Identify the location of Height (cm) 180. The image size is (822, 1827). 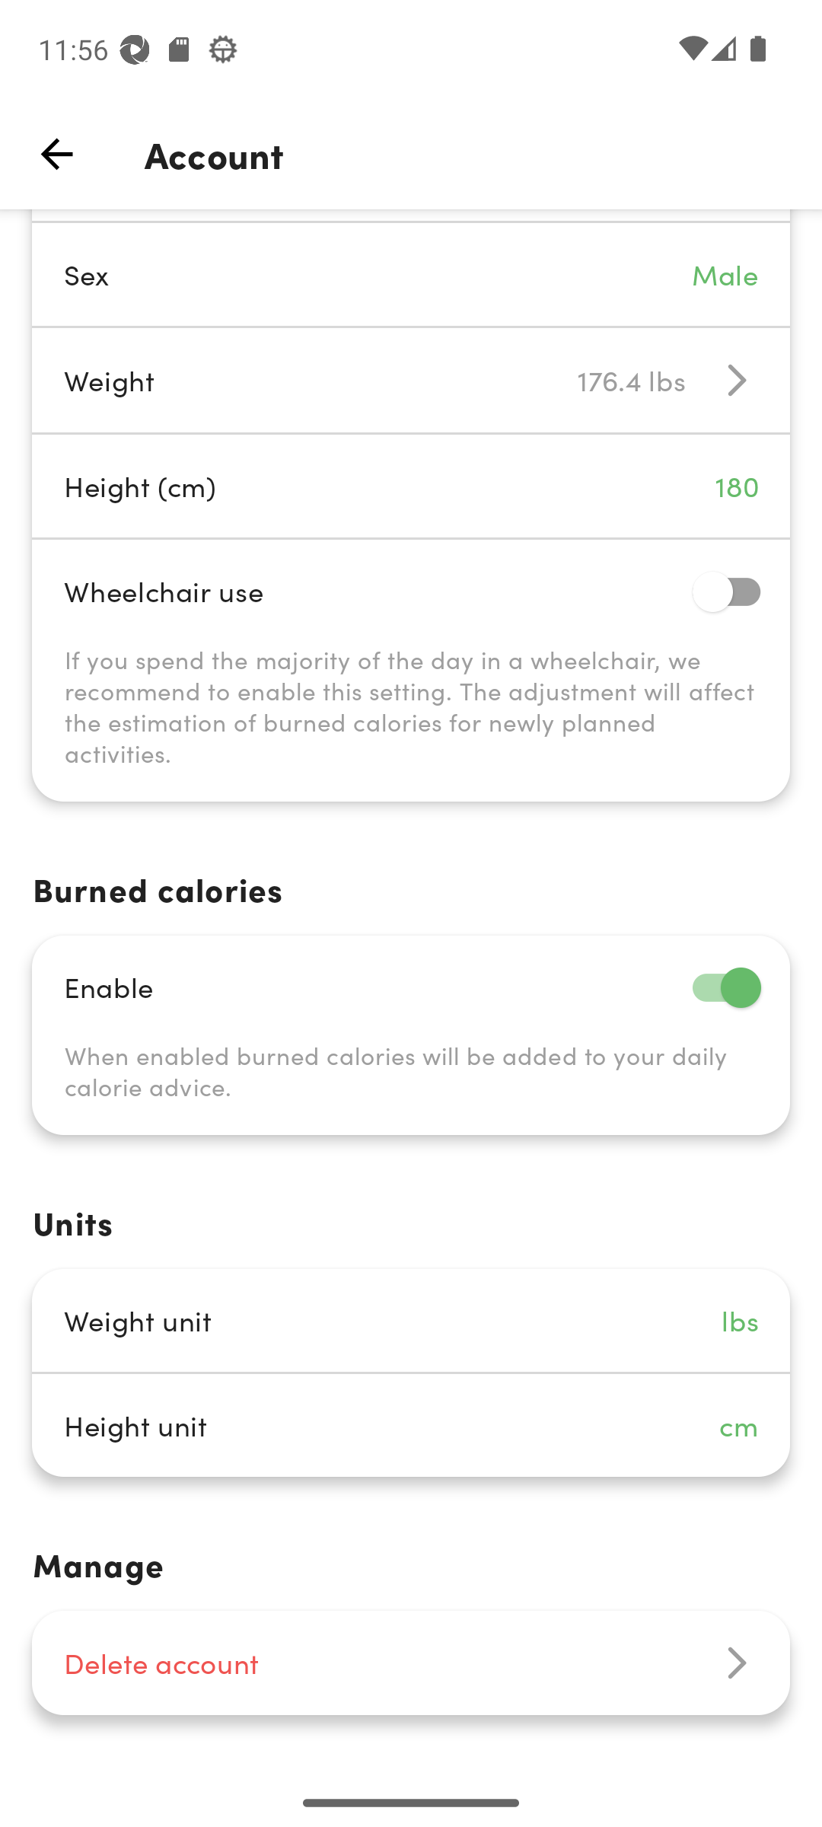
(411, 486).